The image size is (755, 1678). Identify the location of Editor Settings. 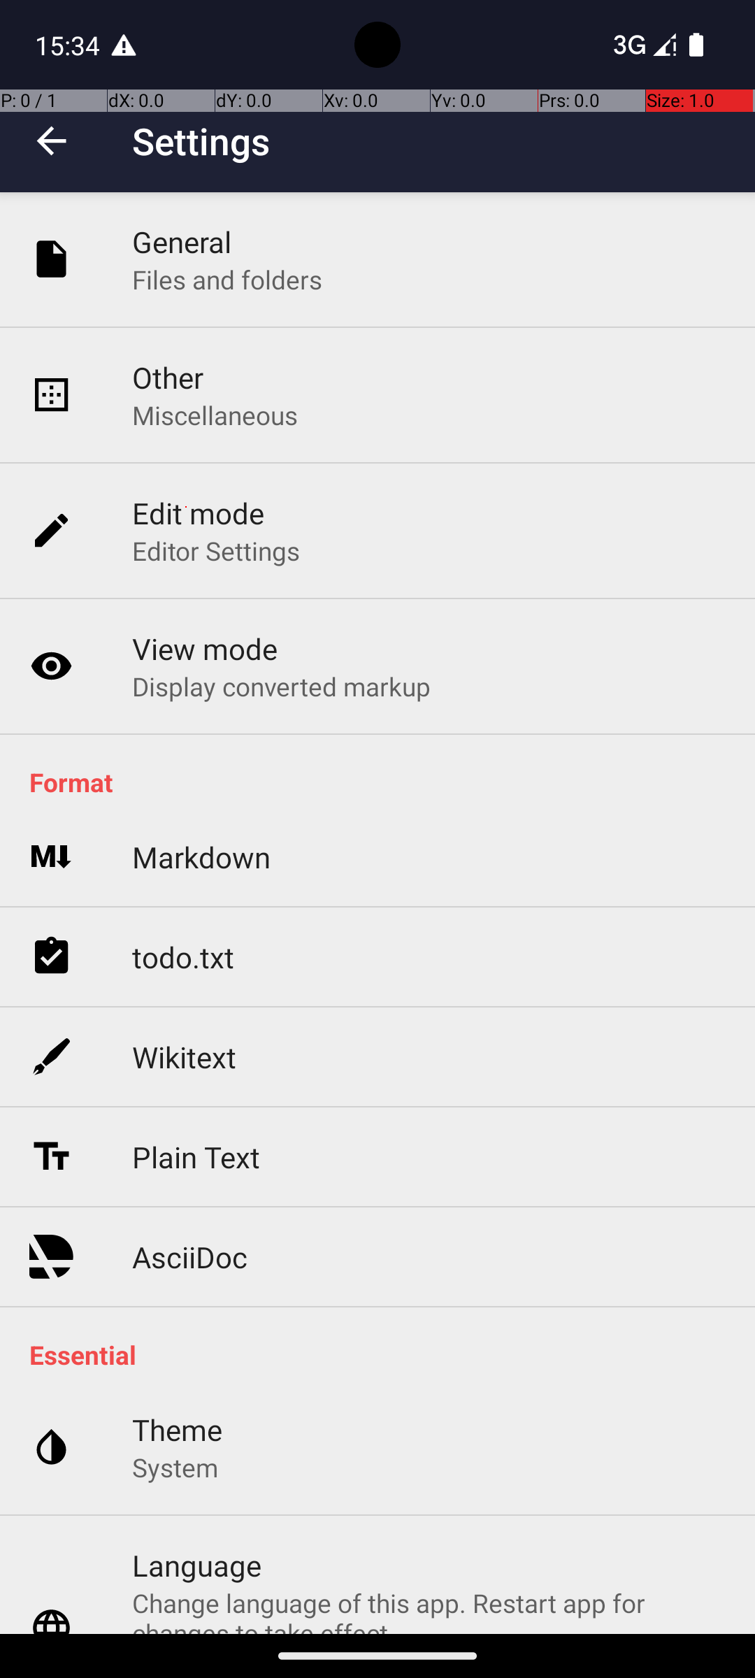
(217, 551).